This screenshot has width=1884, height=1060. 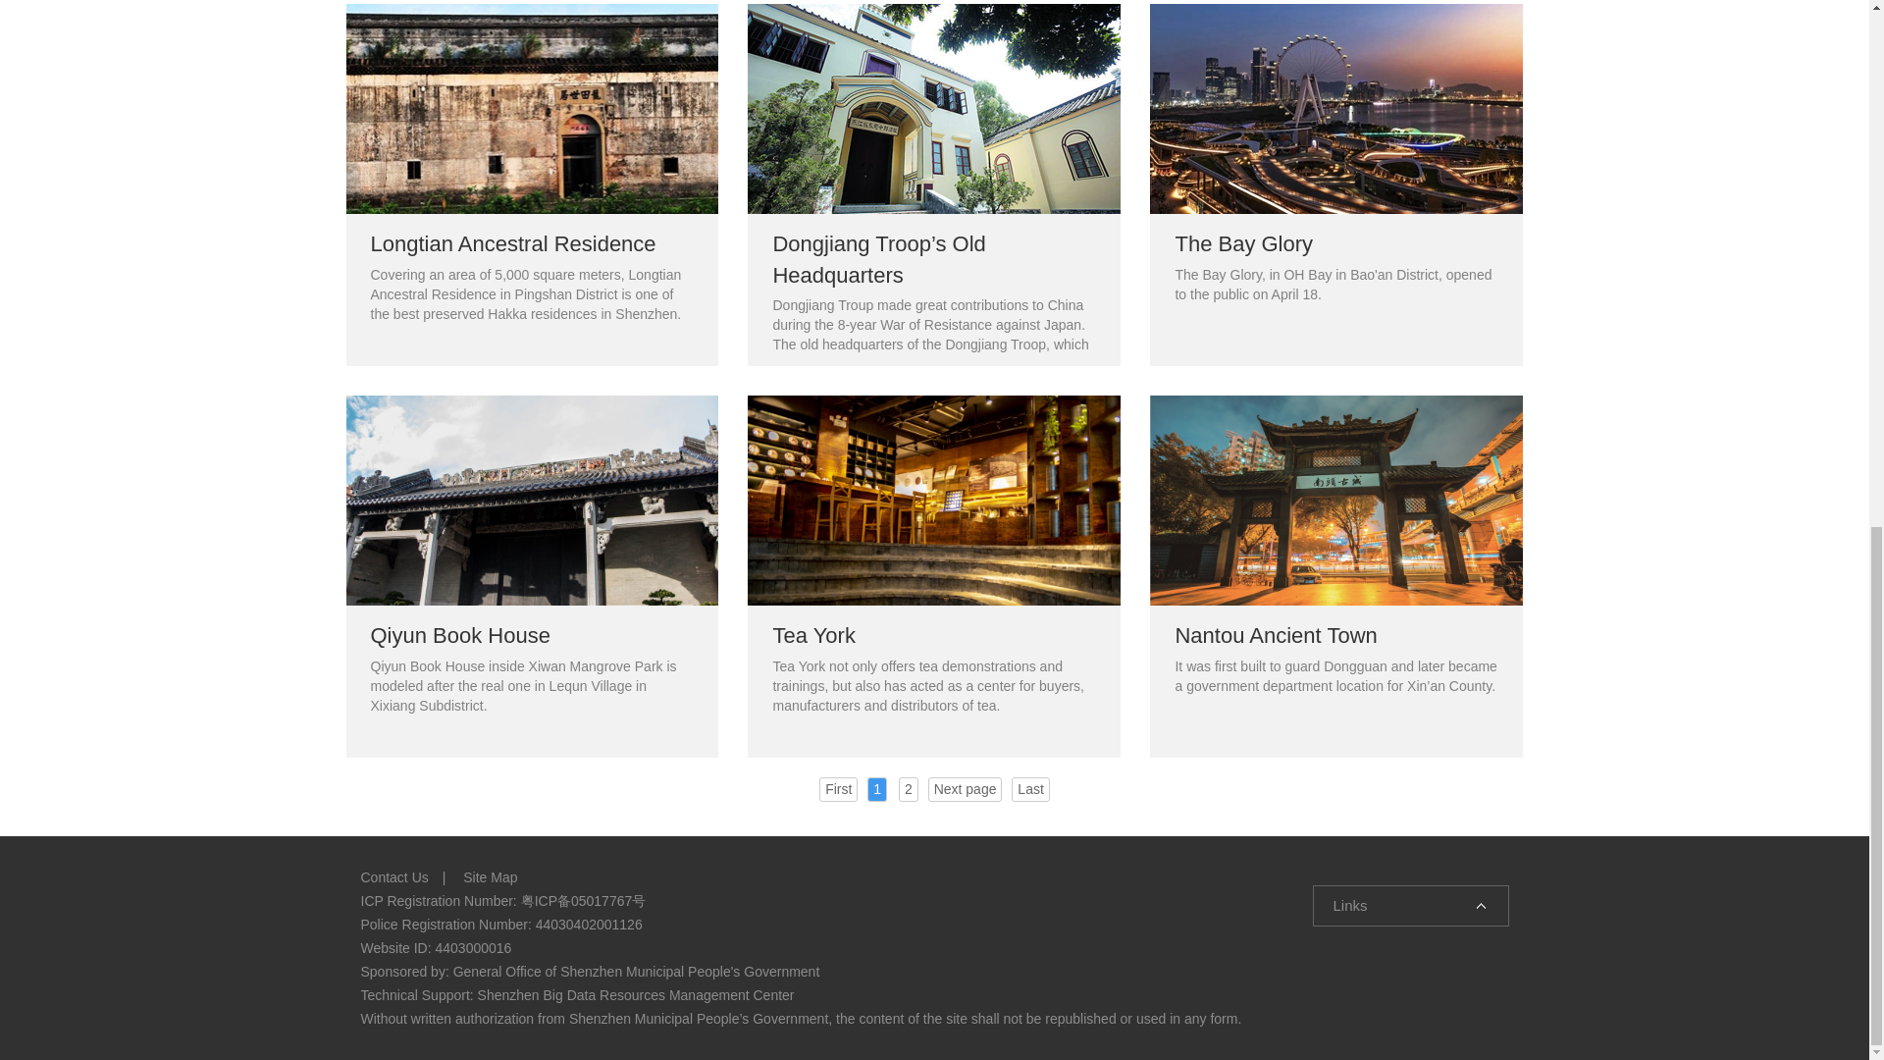 What do you see at coordinates (531, 576) in the screenshot?
I see `Qiyun Book House` at bounding box center [531, 576].